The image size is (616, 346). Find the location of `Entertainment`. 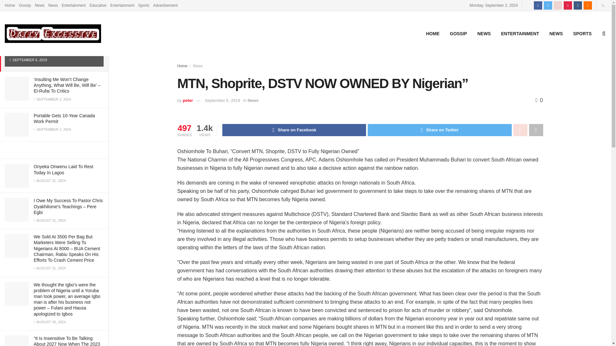

Entertainment is located at coordinates (73, 5).